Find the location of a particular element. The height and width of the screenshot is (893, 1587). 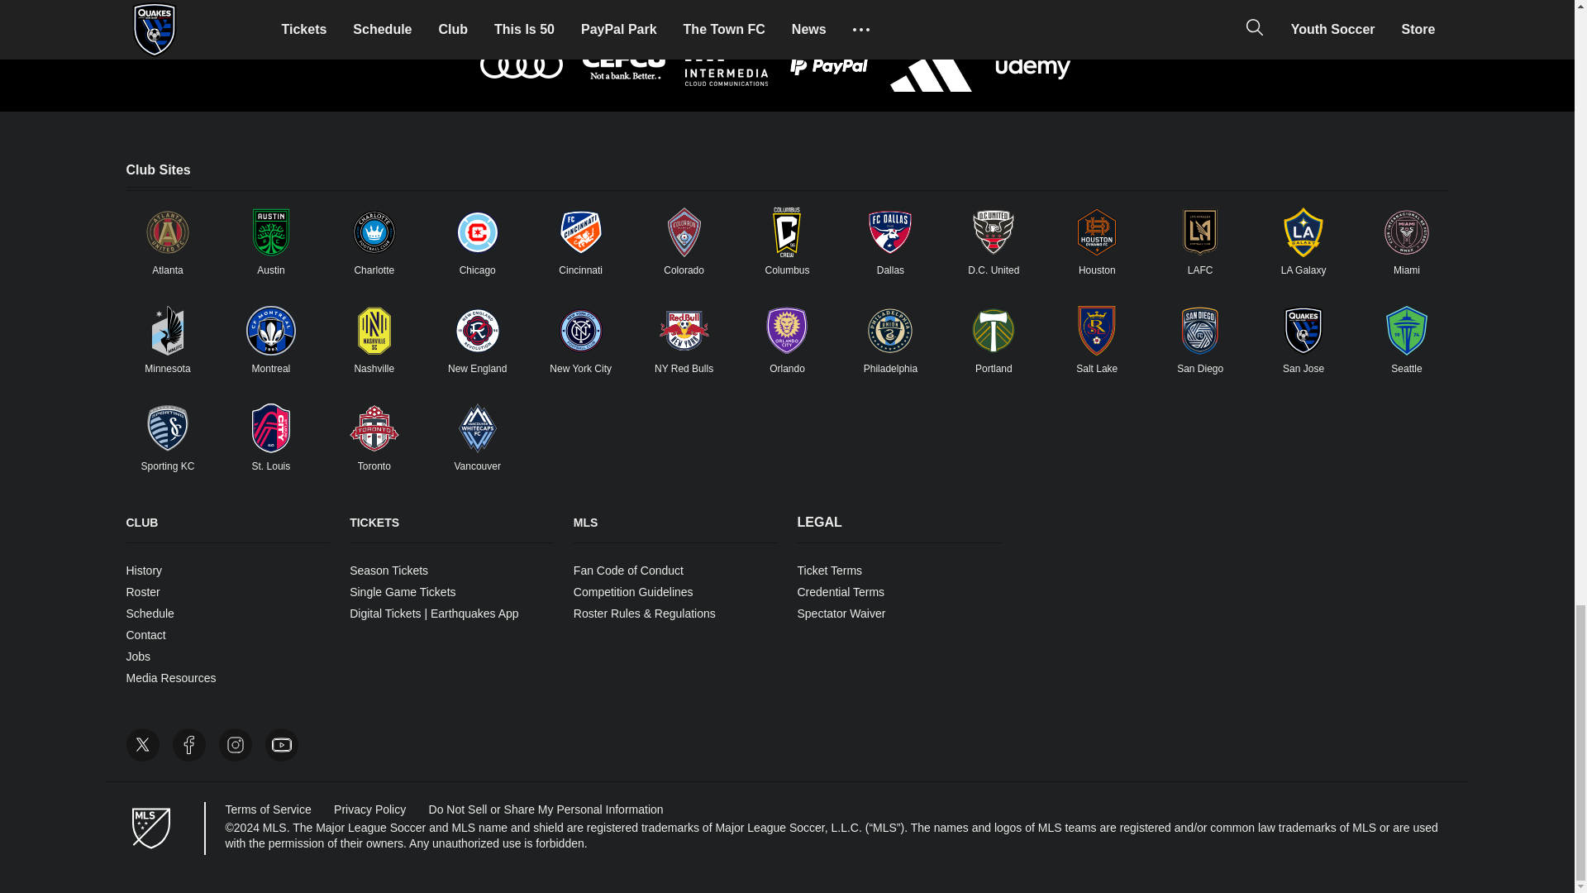

Link to Columbus is located at coordinates (786, 232).